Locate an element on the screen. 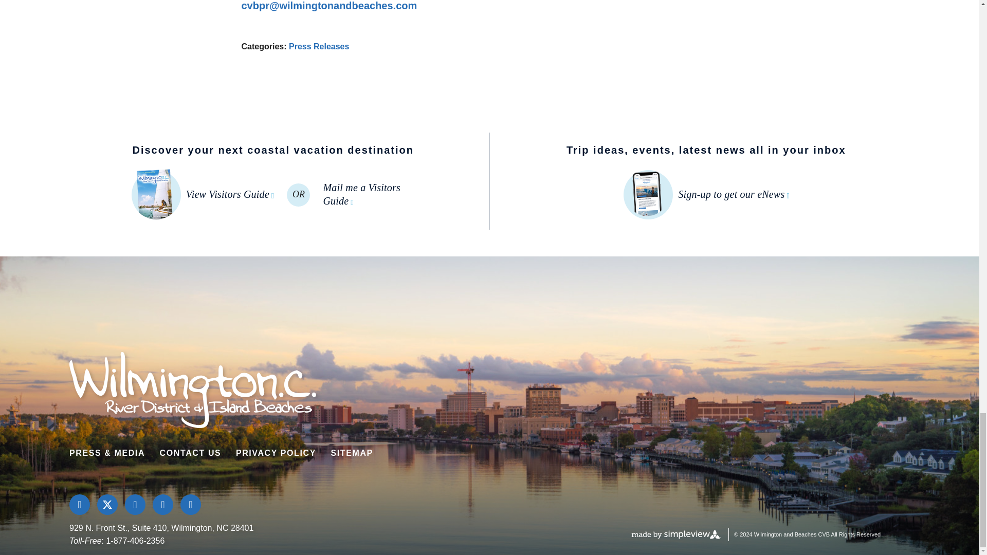  Sitemap is located at coordinates (352, 452).